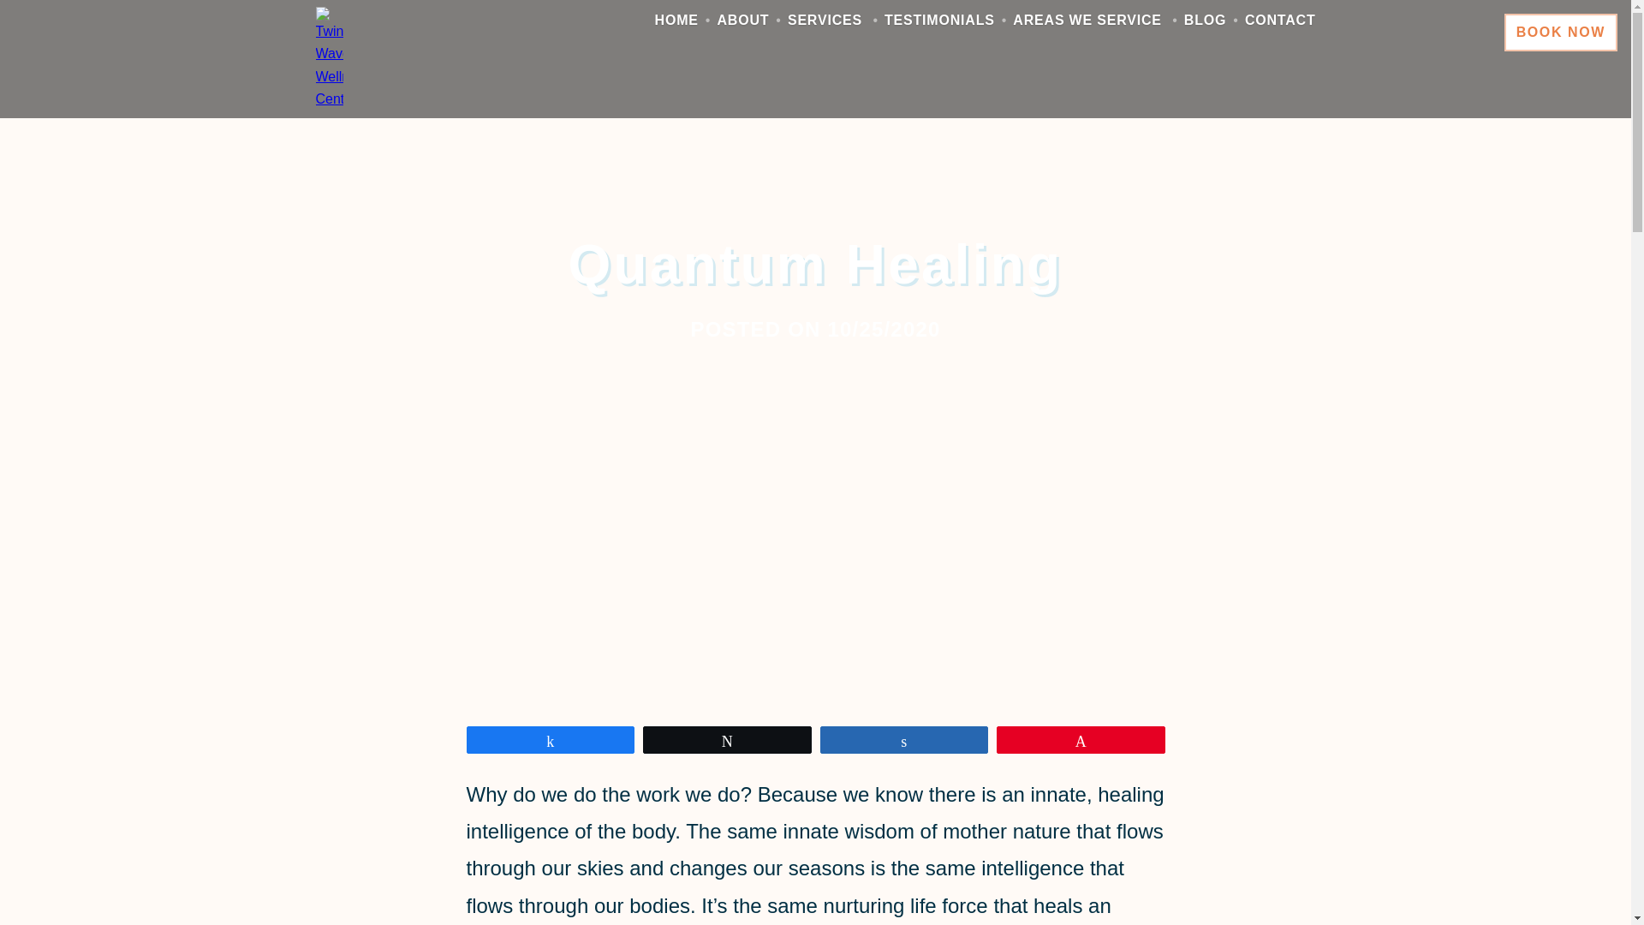  Describe the element at coordinates (938, 21) in the screenshot. I see `TESTIMONIALS` at that location.